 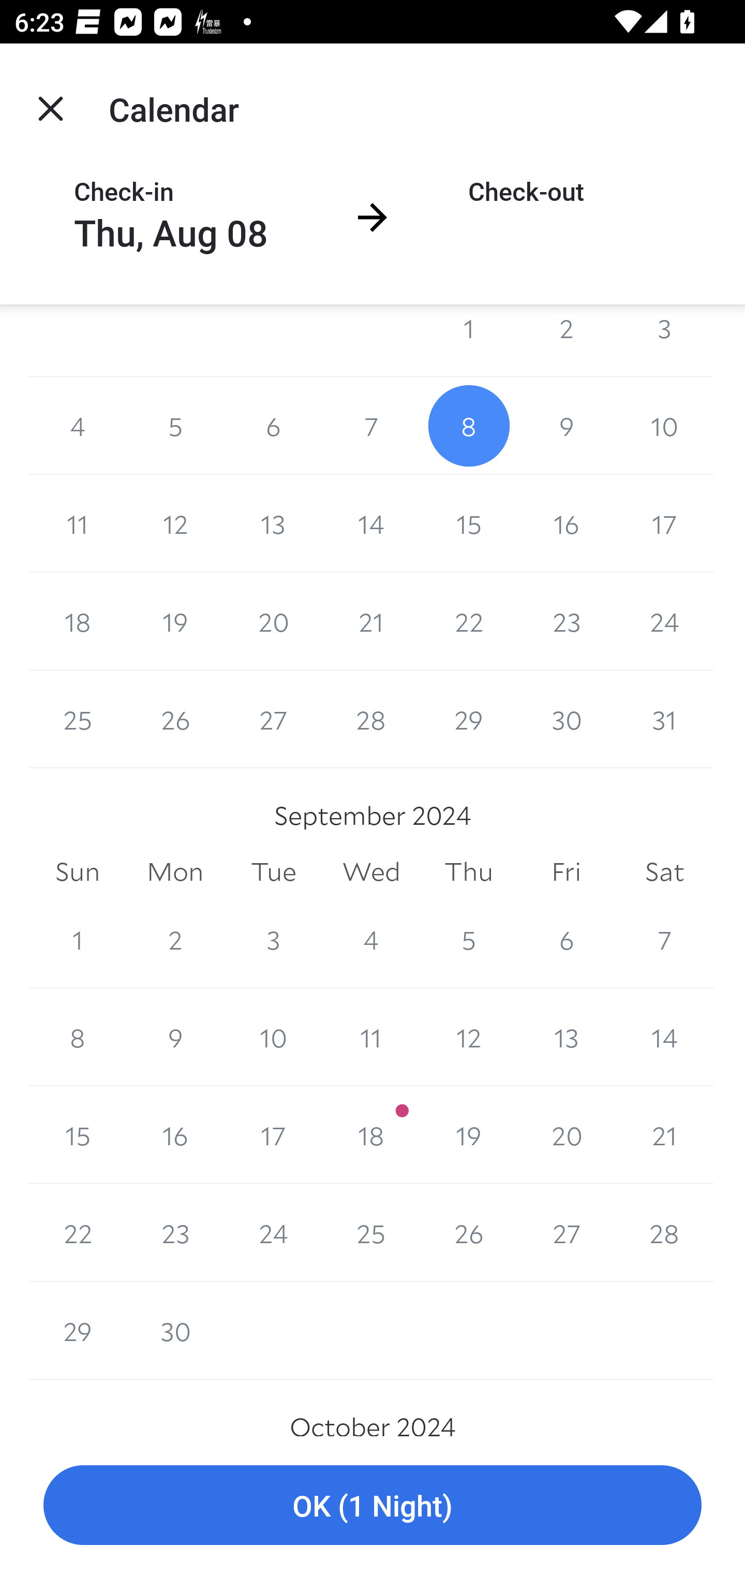 I want to click on Sun, so click(x=78, y=872).